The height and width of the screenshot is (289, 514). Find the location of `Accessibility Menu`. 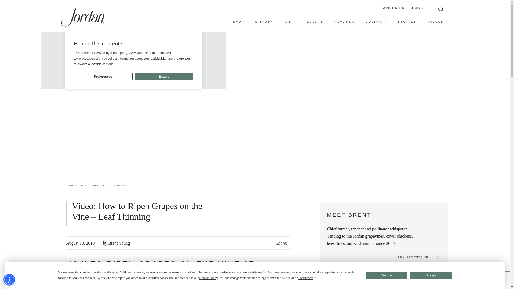

Accessibility Menu is located at coordinates (9, 279).